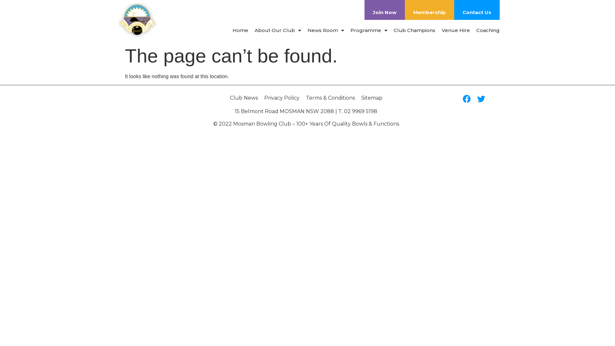 This screenshot has width=615, height=346. I want to click on Terms & Conditions, so click(331, 98).